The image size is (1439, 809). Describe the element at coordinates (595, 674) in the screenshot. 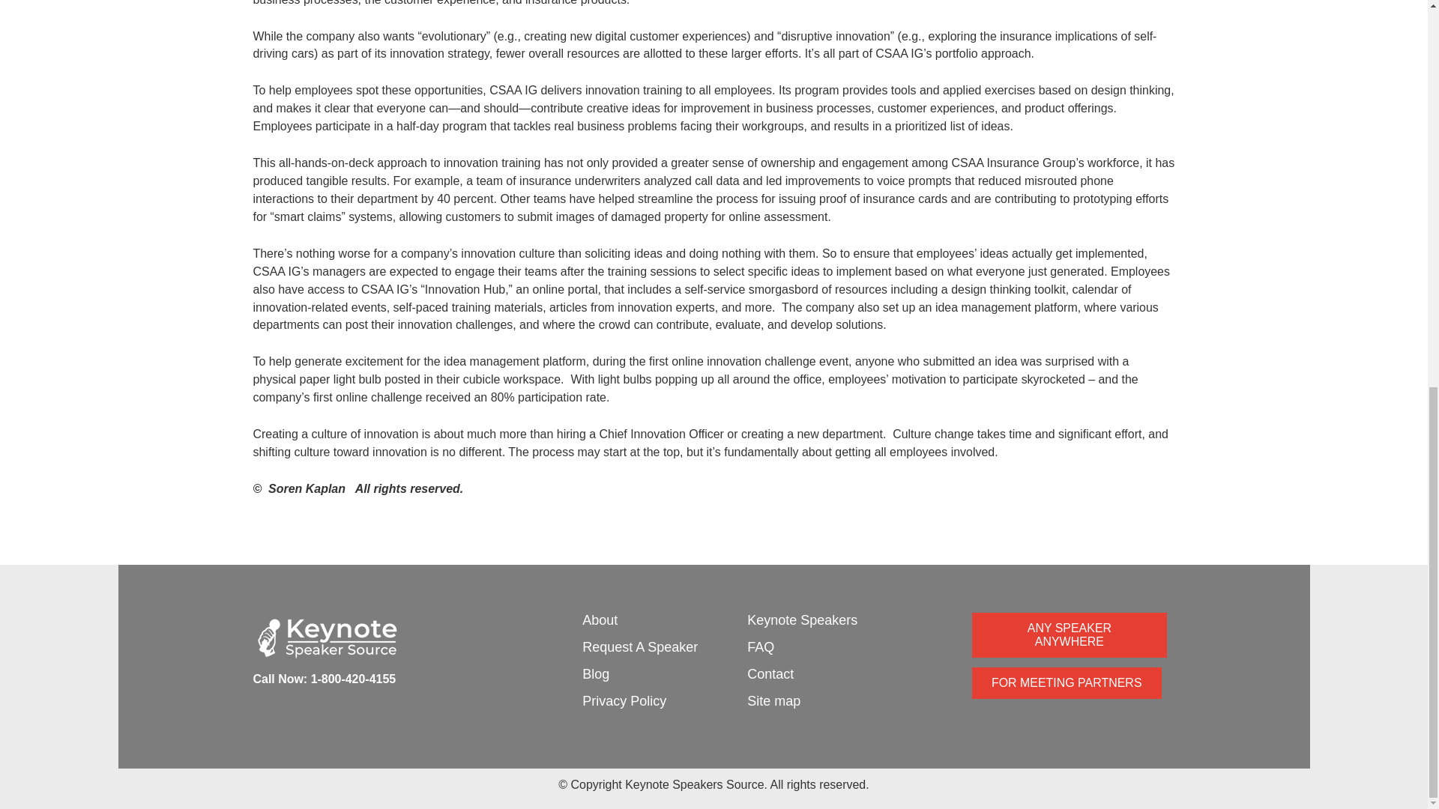

I see `Blog` at that location.